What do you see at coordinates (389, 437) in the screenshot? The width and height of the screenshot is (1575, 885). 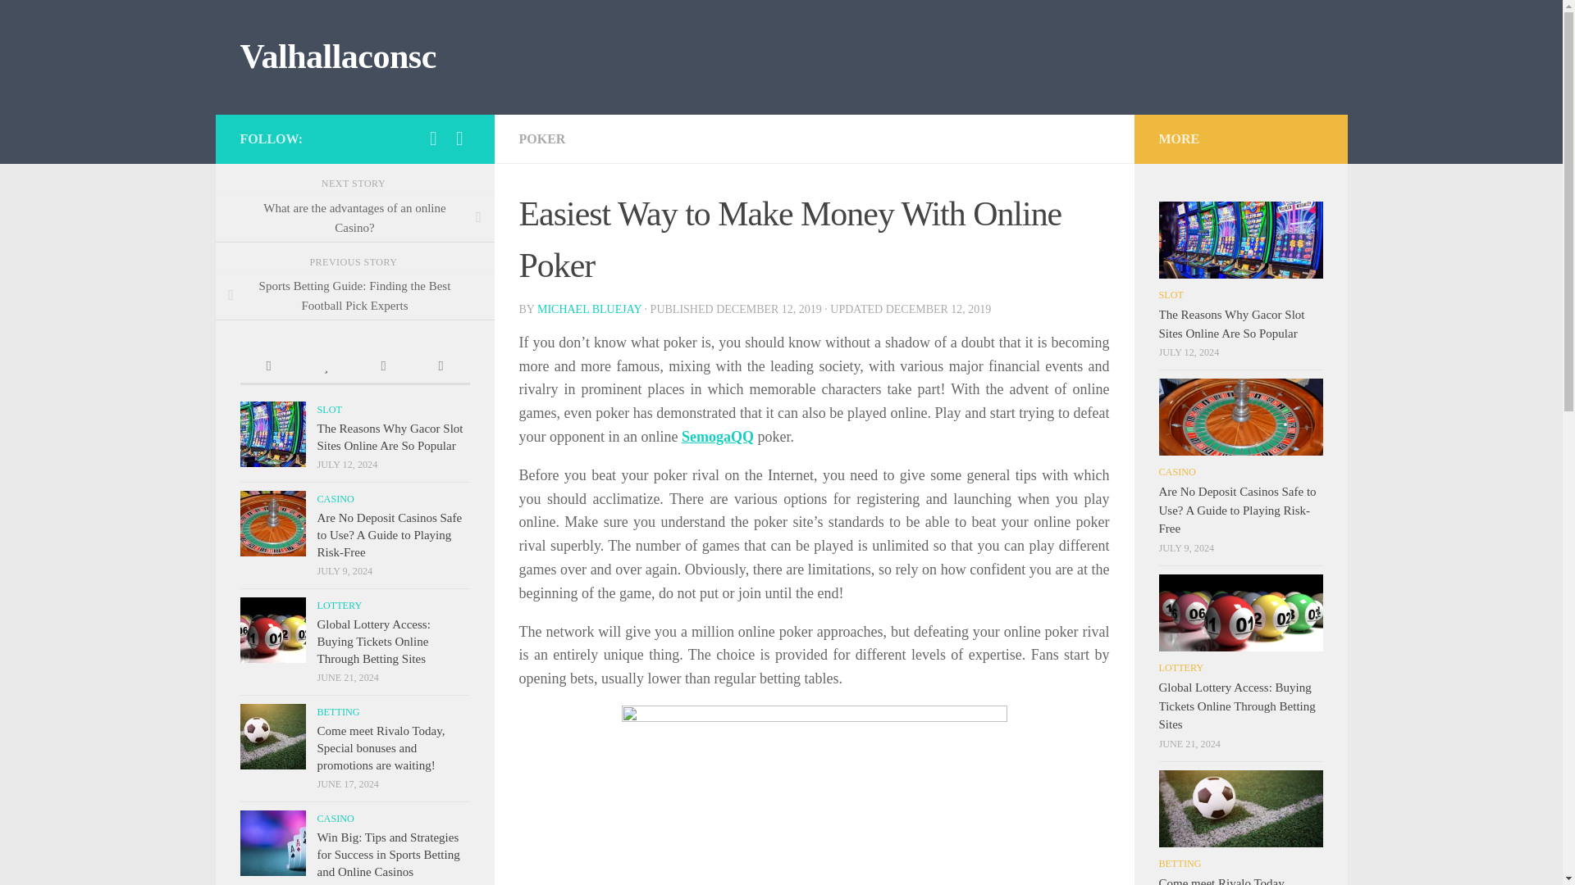 I see `The Reasons Why Gacor Slot Sites Online Are So Popular` at bounding box center [389, 437].